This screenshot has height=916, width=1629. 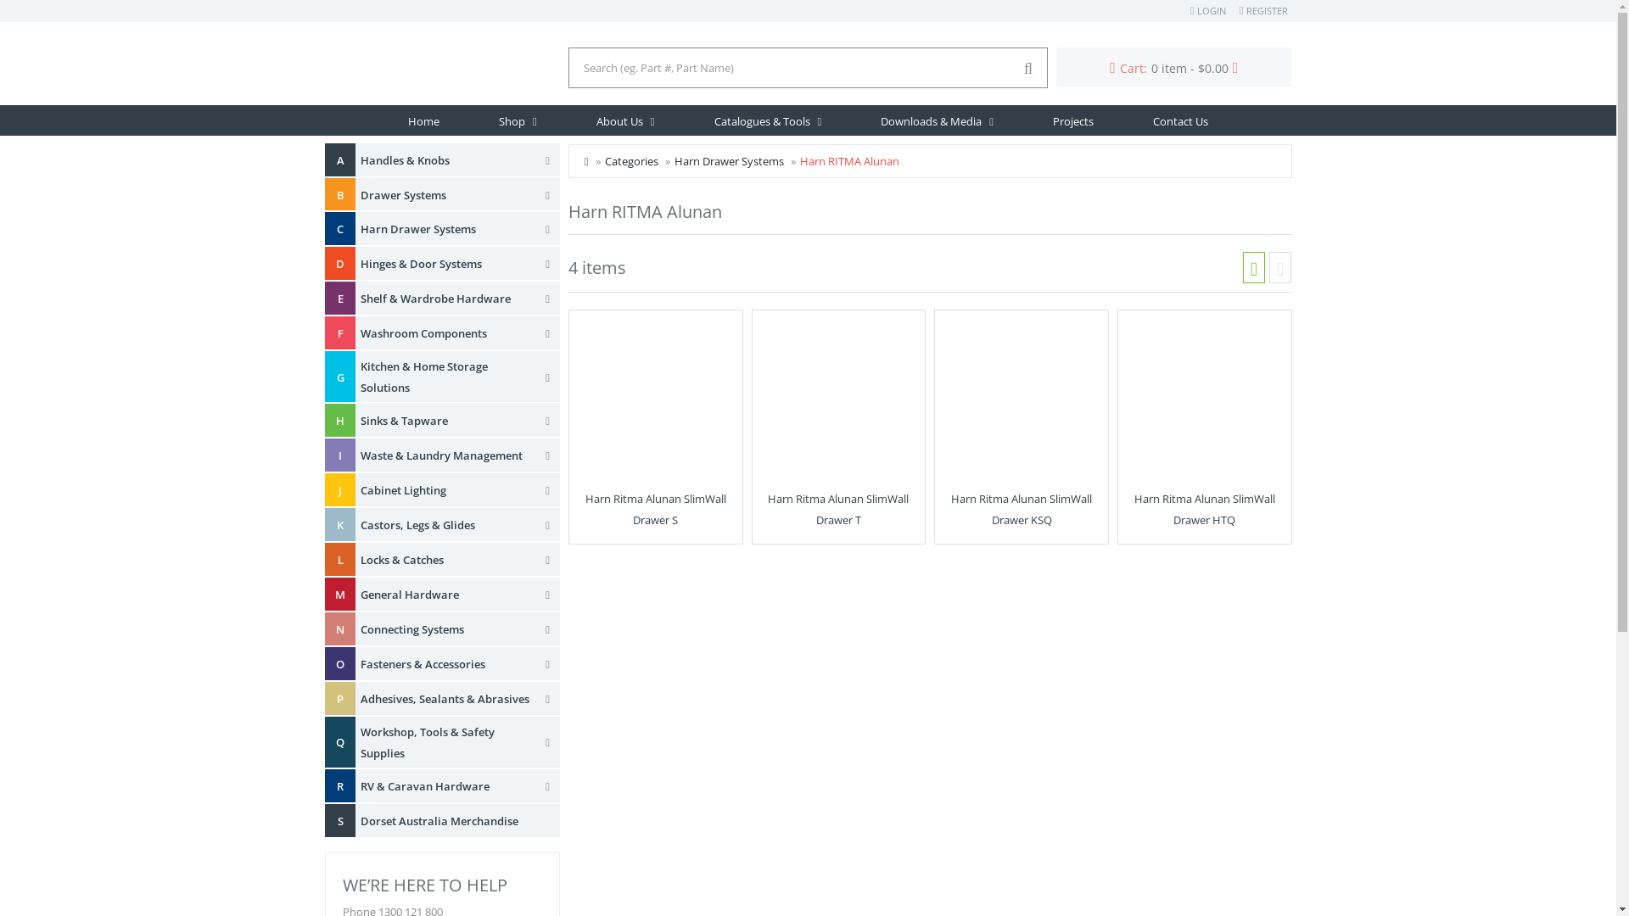 What do you see at coordinates (339, 332) in the screenshot?
I see `F` at bounding box center [339, 332].